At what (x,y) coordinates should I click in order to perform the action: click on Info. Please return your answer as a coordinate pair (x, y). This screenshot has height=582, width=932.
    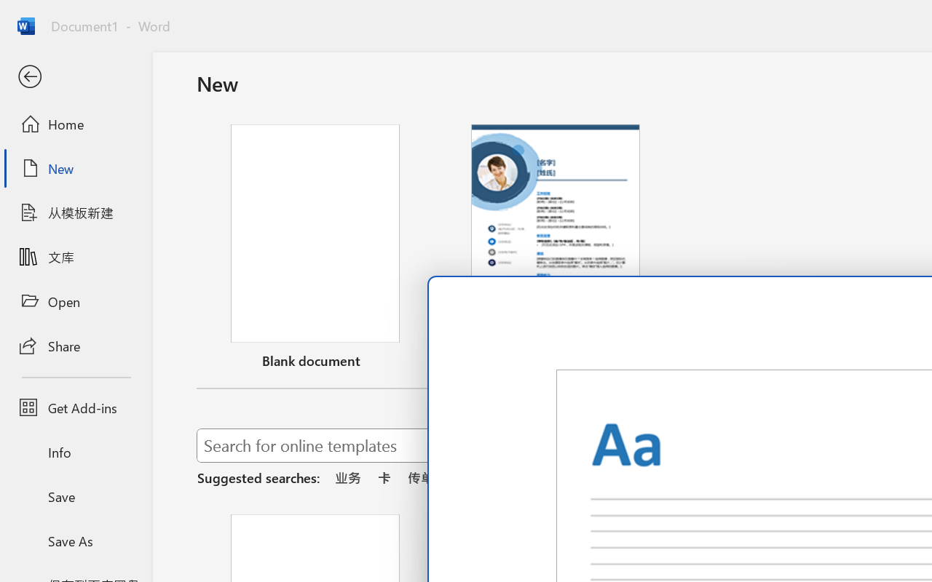
    Looking at the image, I should click on (76, 453).